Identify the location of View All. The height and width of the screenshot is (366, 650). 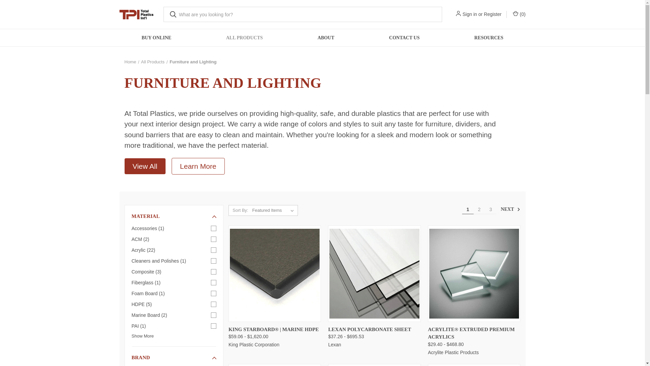
(145, 166).